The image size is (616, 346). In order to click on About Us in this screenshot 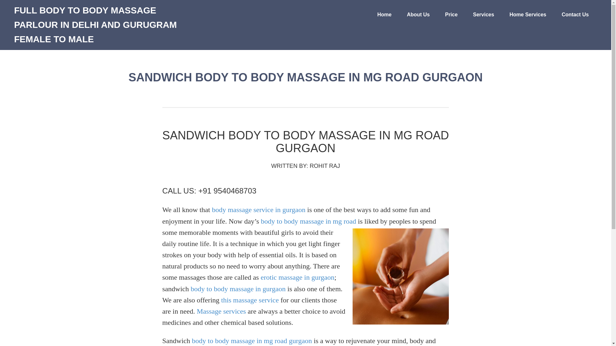, I will do `click(418, 15)`.